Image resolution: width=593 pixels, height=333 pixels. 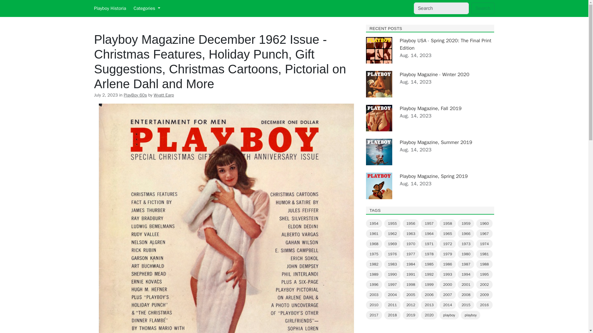 I want to click on Playboy USA - Spring 2020: The Final Print Edition, so click(x=445, y=44).